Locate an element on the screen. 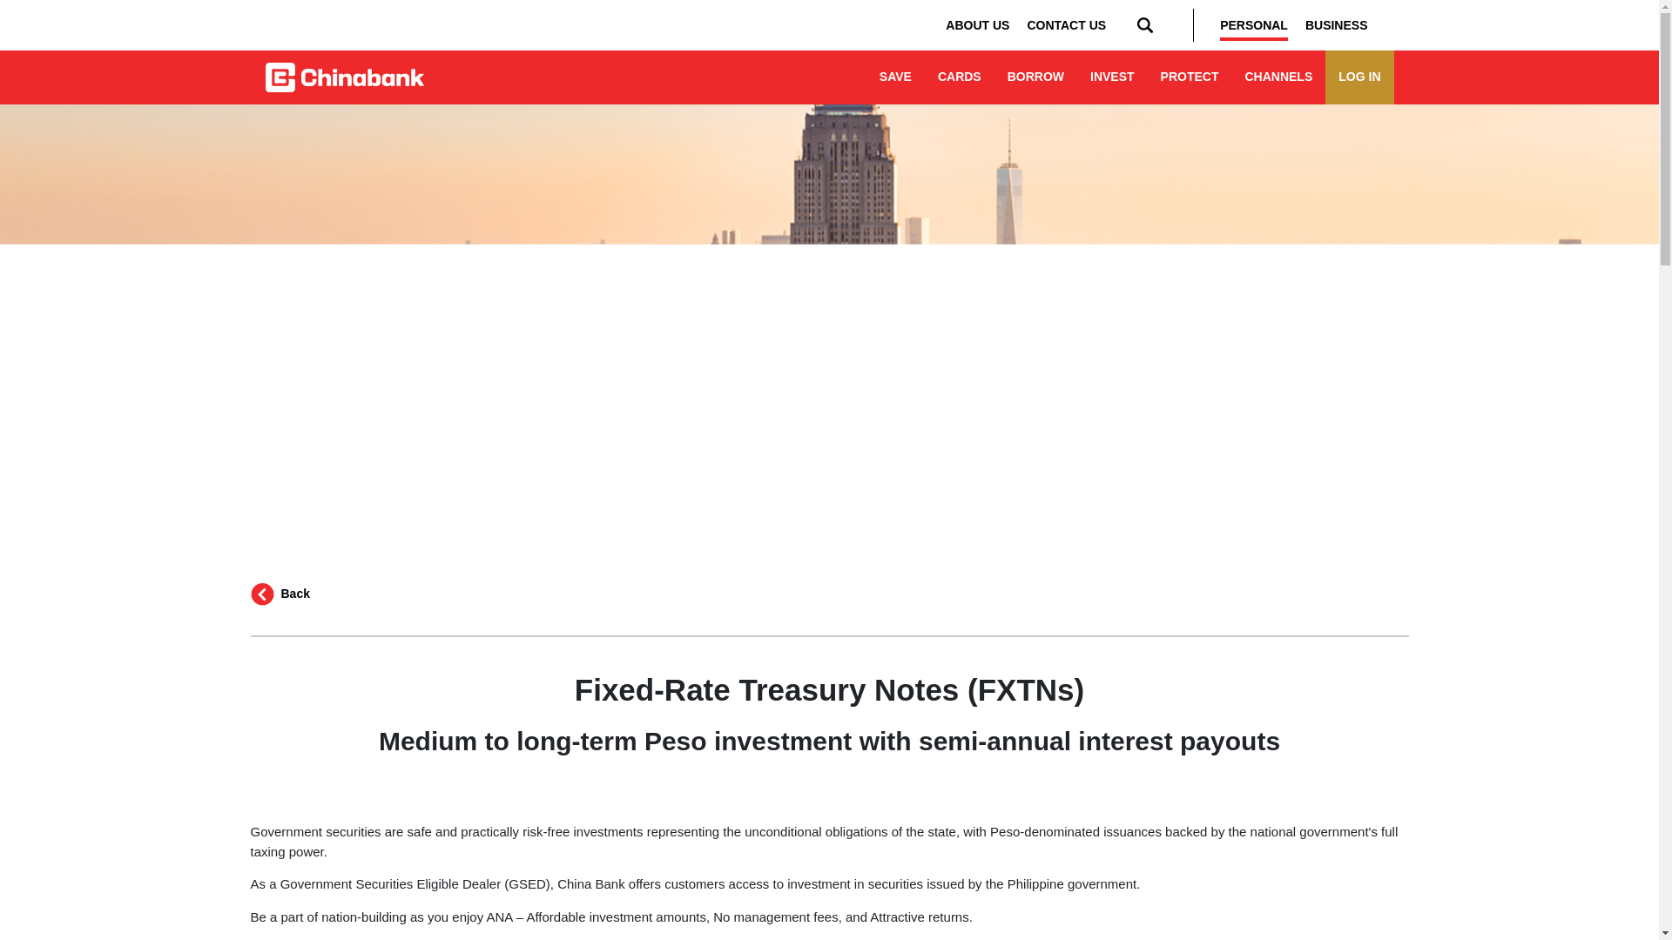  ABOUT US is located at coordinates (977, 25).